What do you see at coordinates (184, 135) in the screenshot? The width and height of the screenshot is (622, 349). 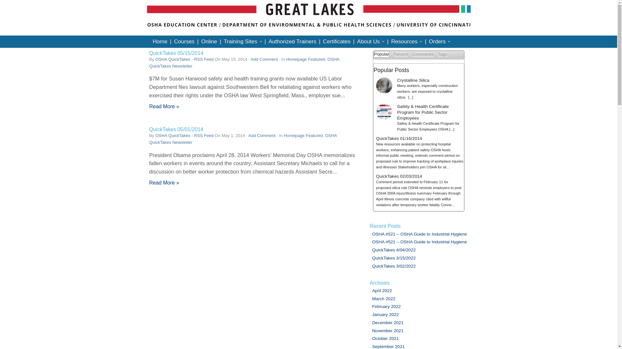 I see `Posts by OSHA QuickTakes - RSS Feed` at bounding box center [184, 135].